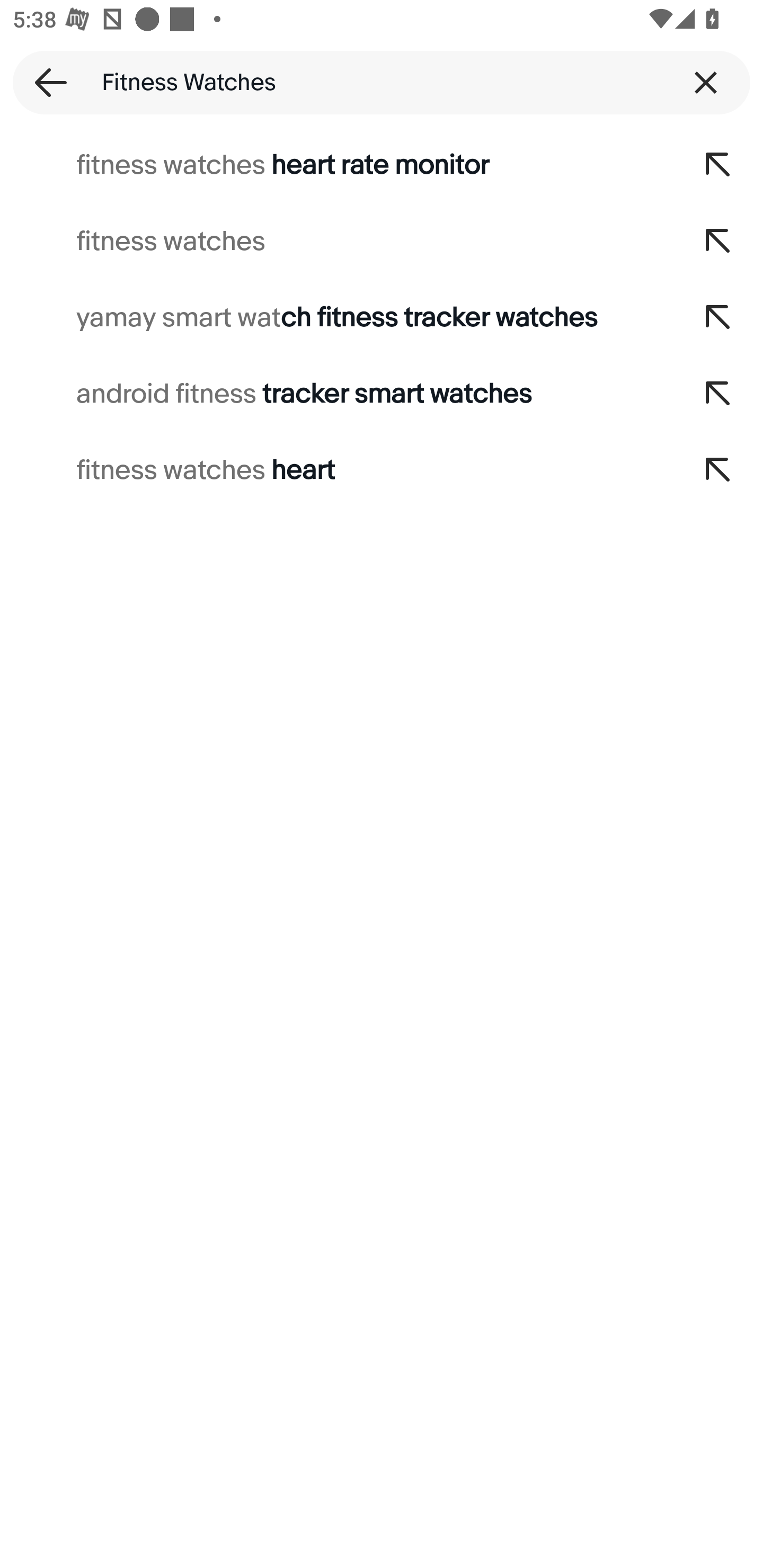  I want to click on Back, so click(45, 82).